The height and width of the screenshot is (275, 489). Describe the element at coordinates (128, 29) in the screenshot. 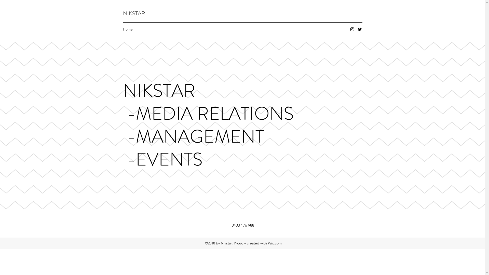

I see `Home` at that location.